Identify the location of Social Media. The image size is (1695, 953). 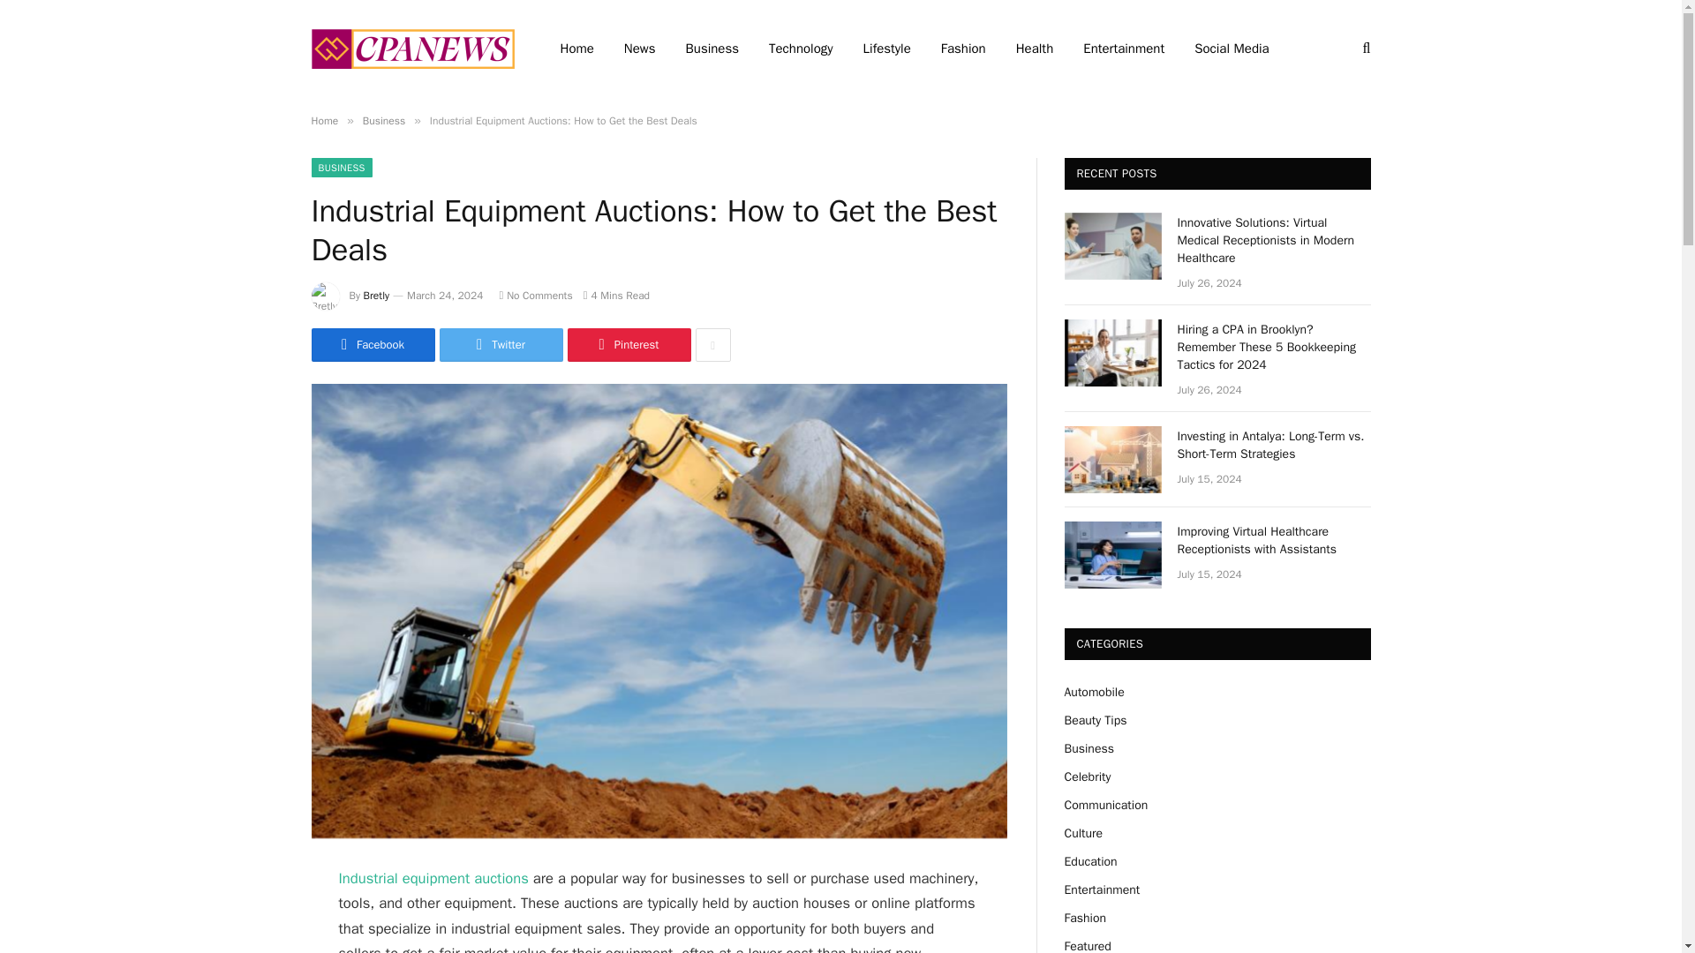
(1231, 49).